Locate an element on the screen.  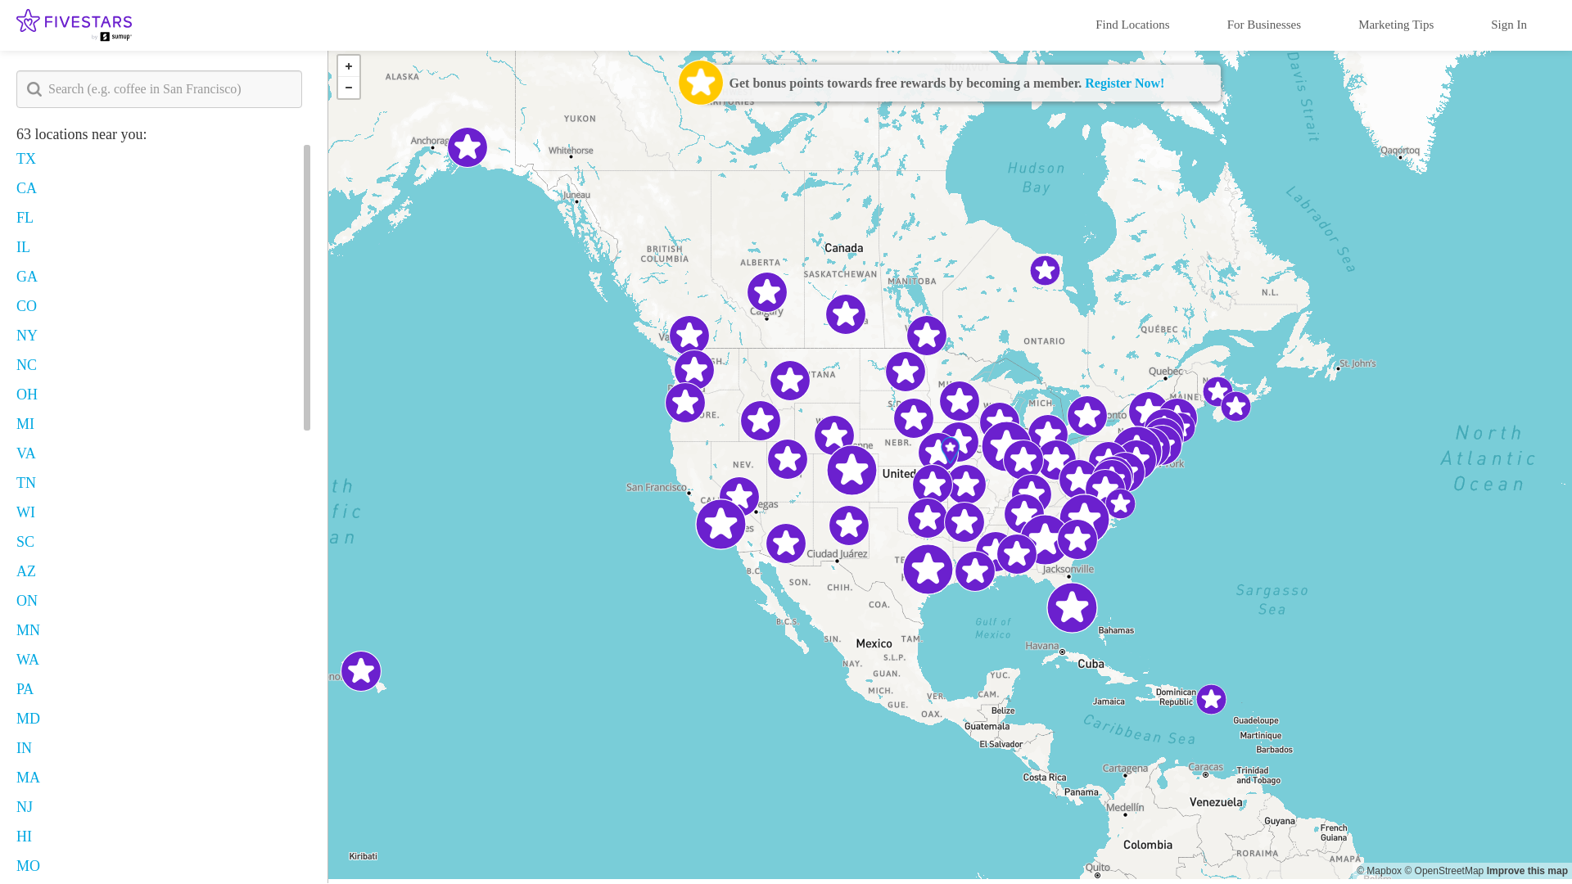
OpenStreetMap is located at coordinates (1443, 871).